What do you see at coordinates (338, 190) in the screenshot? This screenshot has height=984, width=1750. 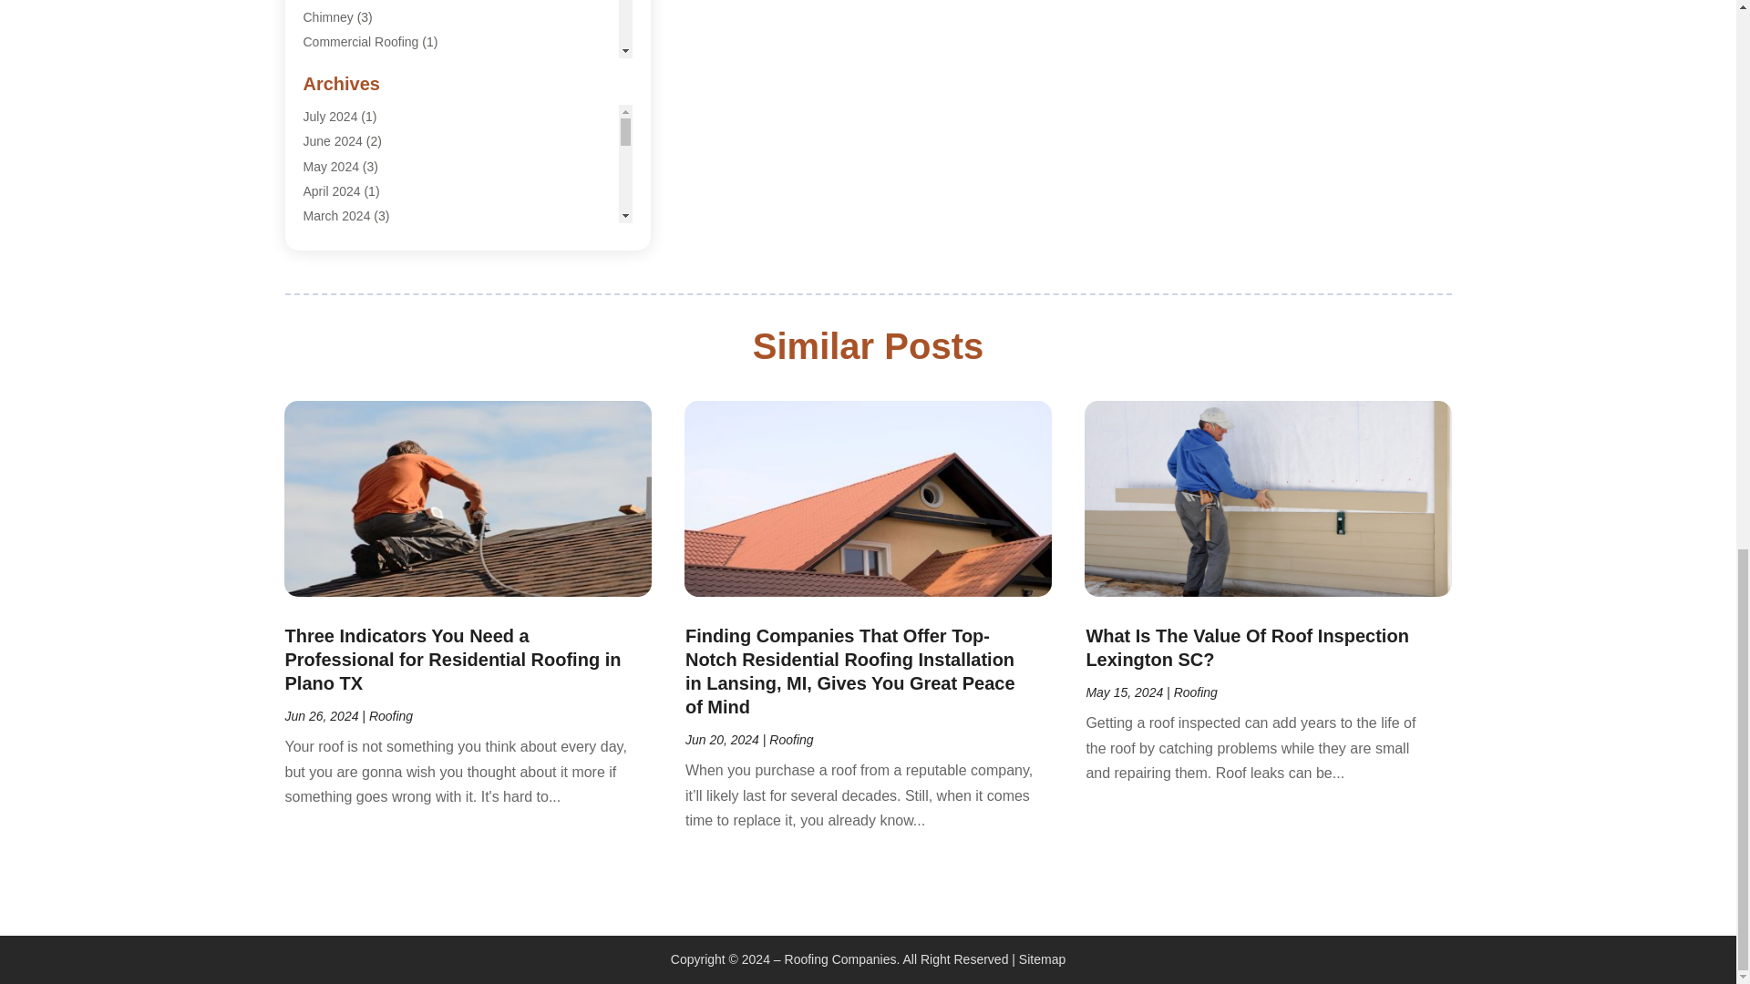 I see `Deck Builder` at bounding box center [338, 190].